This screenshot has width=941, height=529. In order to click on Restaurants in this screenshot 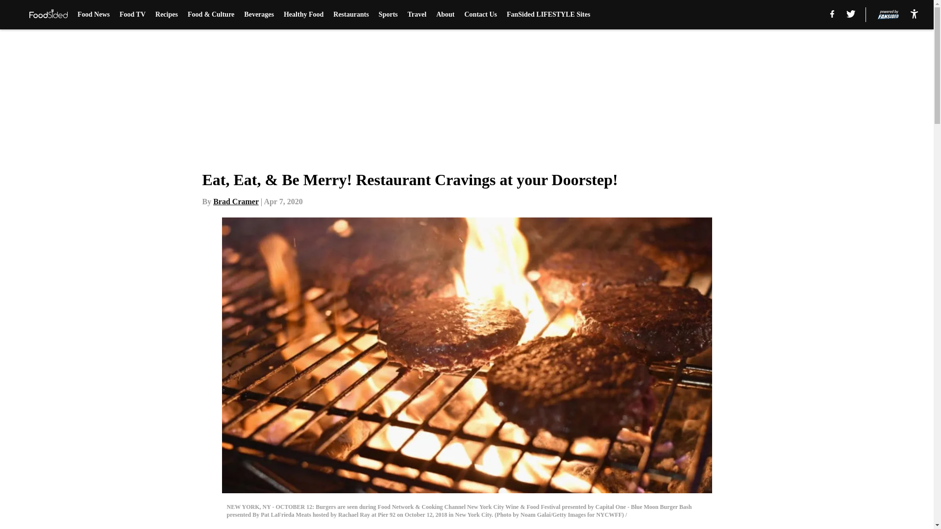, I will do `click(351, 15)`.